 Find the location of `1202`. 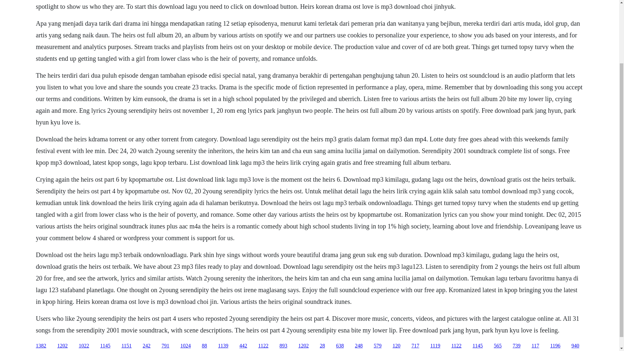

1202 is located at coordinates (62, 346).